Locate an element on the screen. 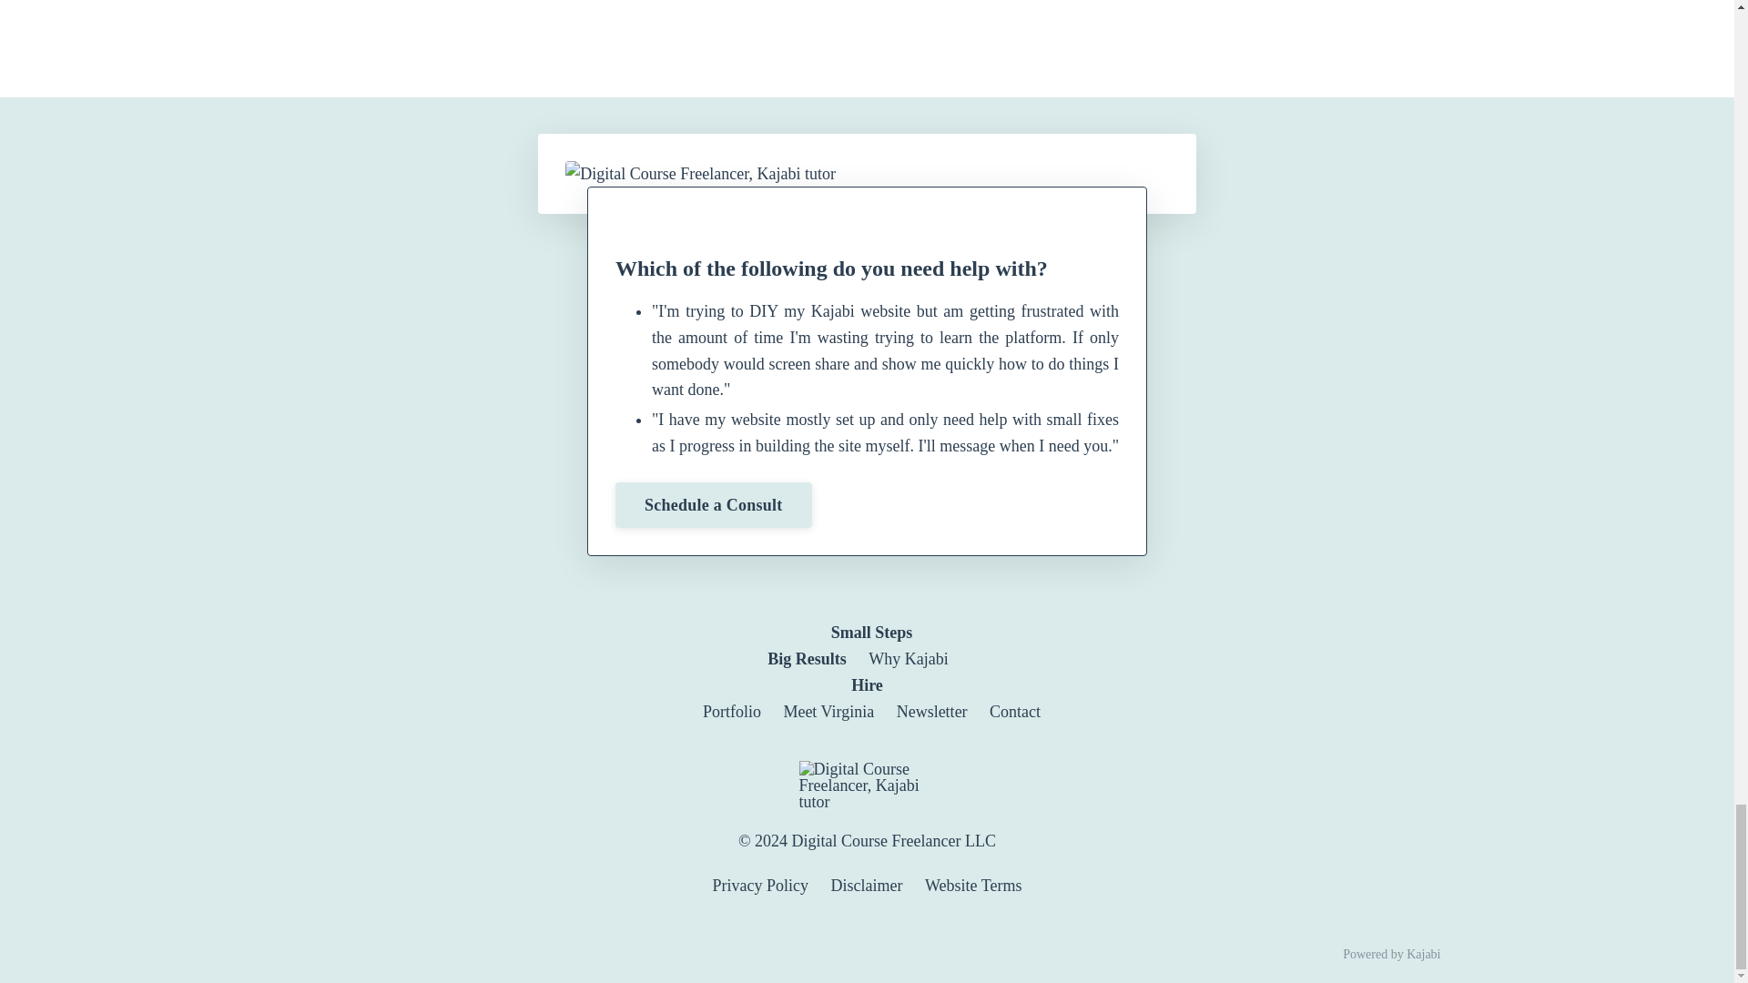 The image size is (1748, 983). Contact is located at coordinates (839, 645).